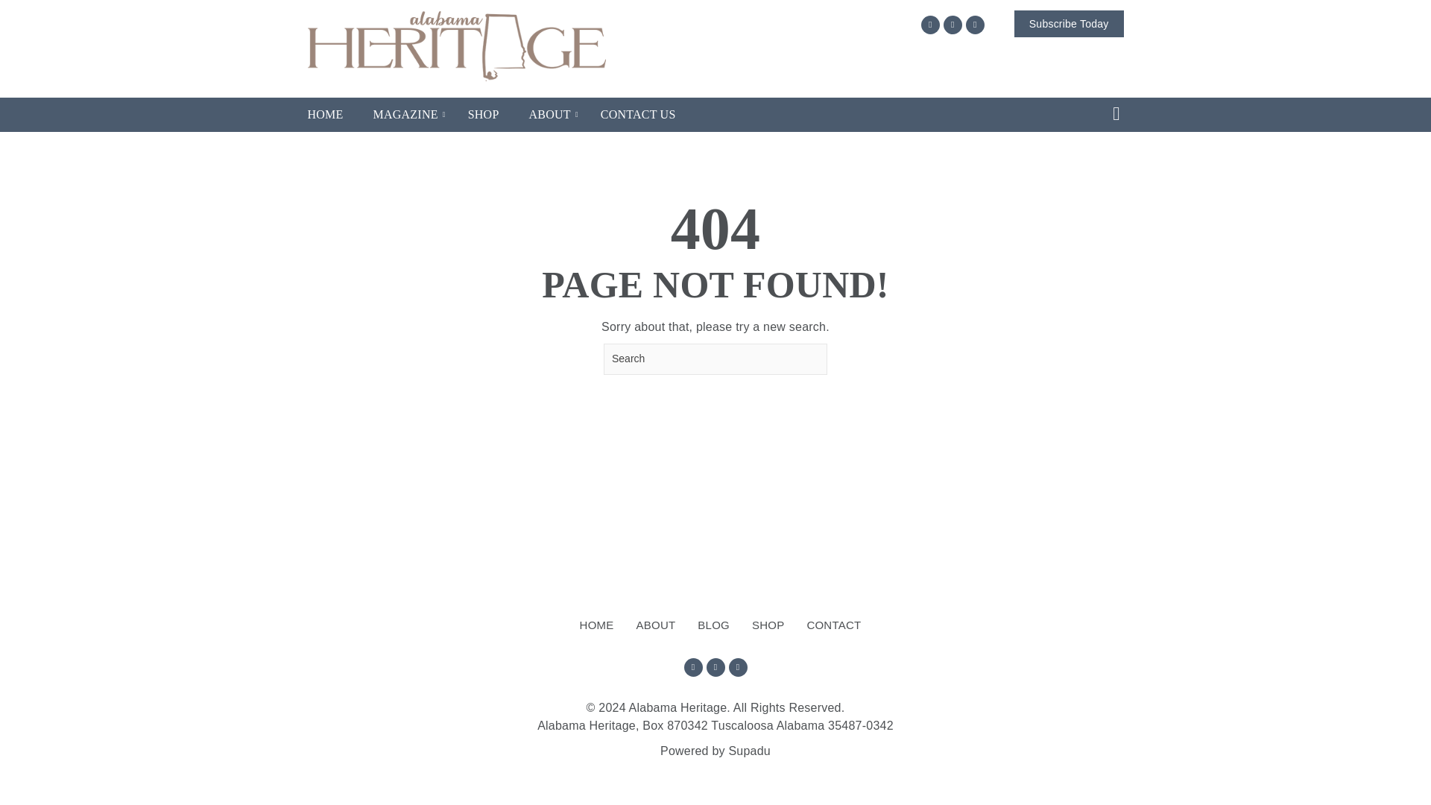  What do you see at coordinates (738, 668) in the screenshot?
I see `Follow us on LinkedIn` at bounding box center [738, 668].